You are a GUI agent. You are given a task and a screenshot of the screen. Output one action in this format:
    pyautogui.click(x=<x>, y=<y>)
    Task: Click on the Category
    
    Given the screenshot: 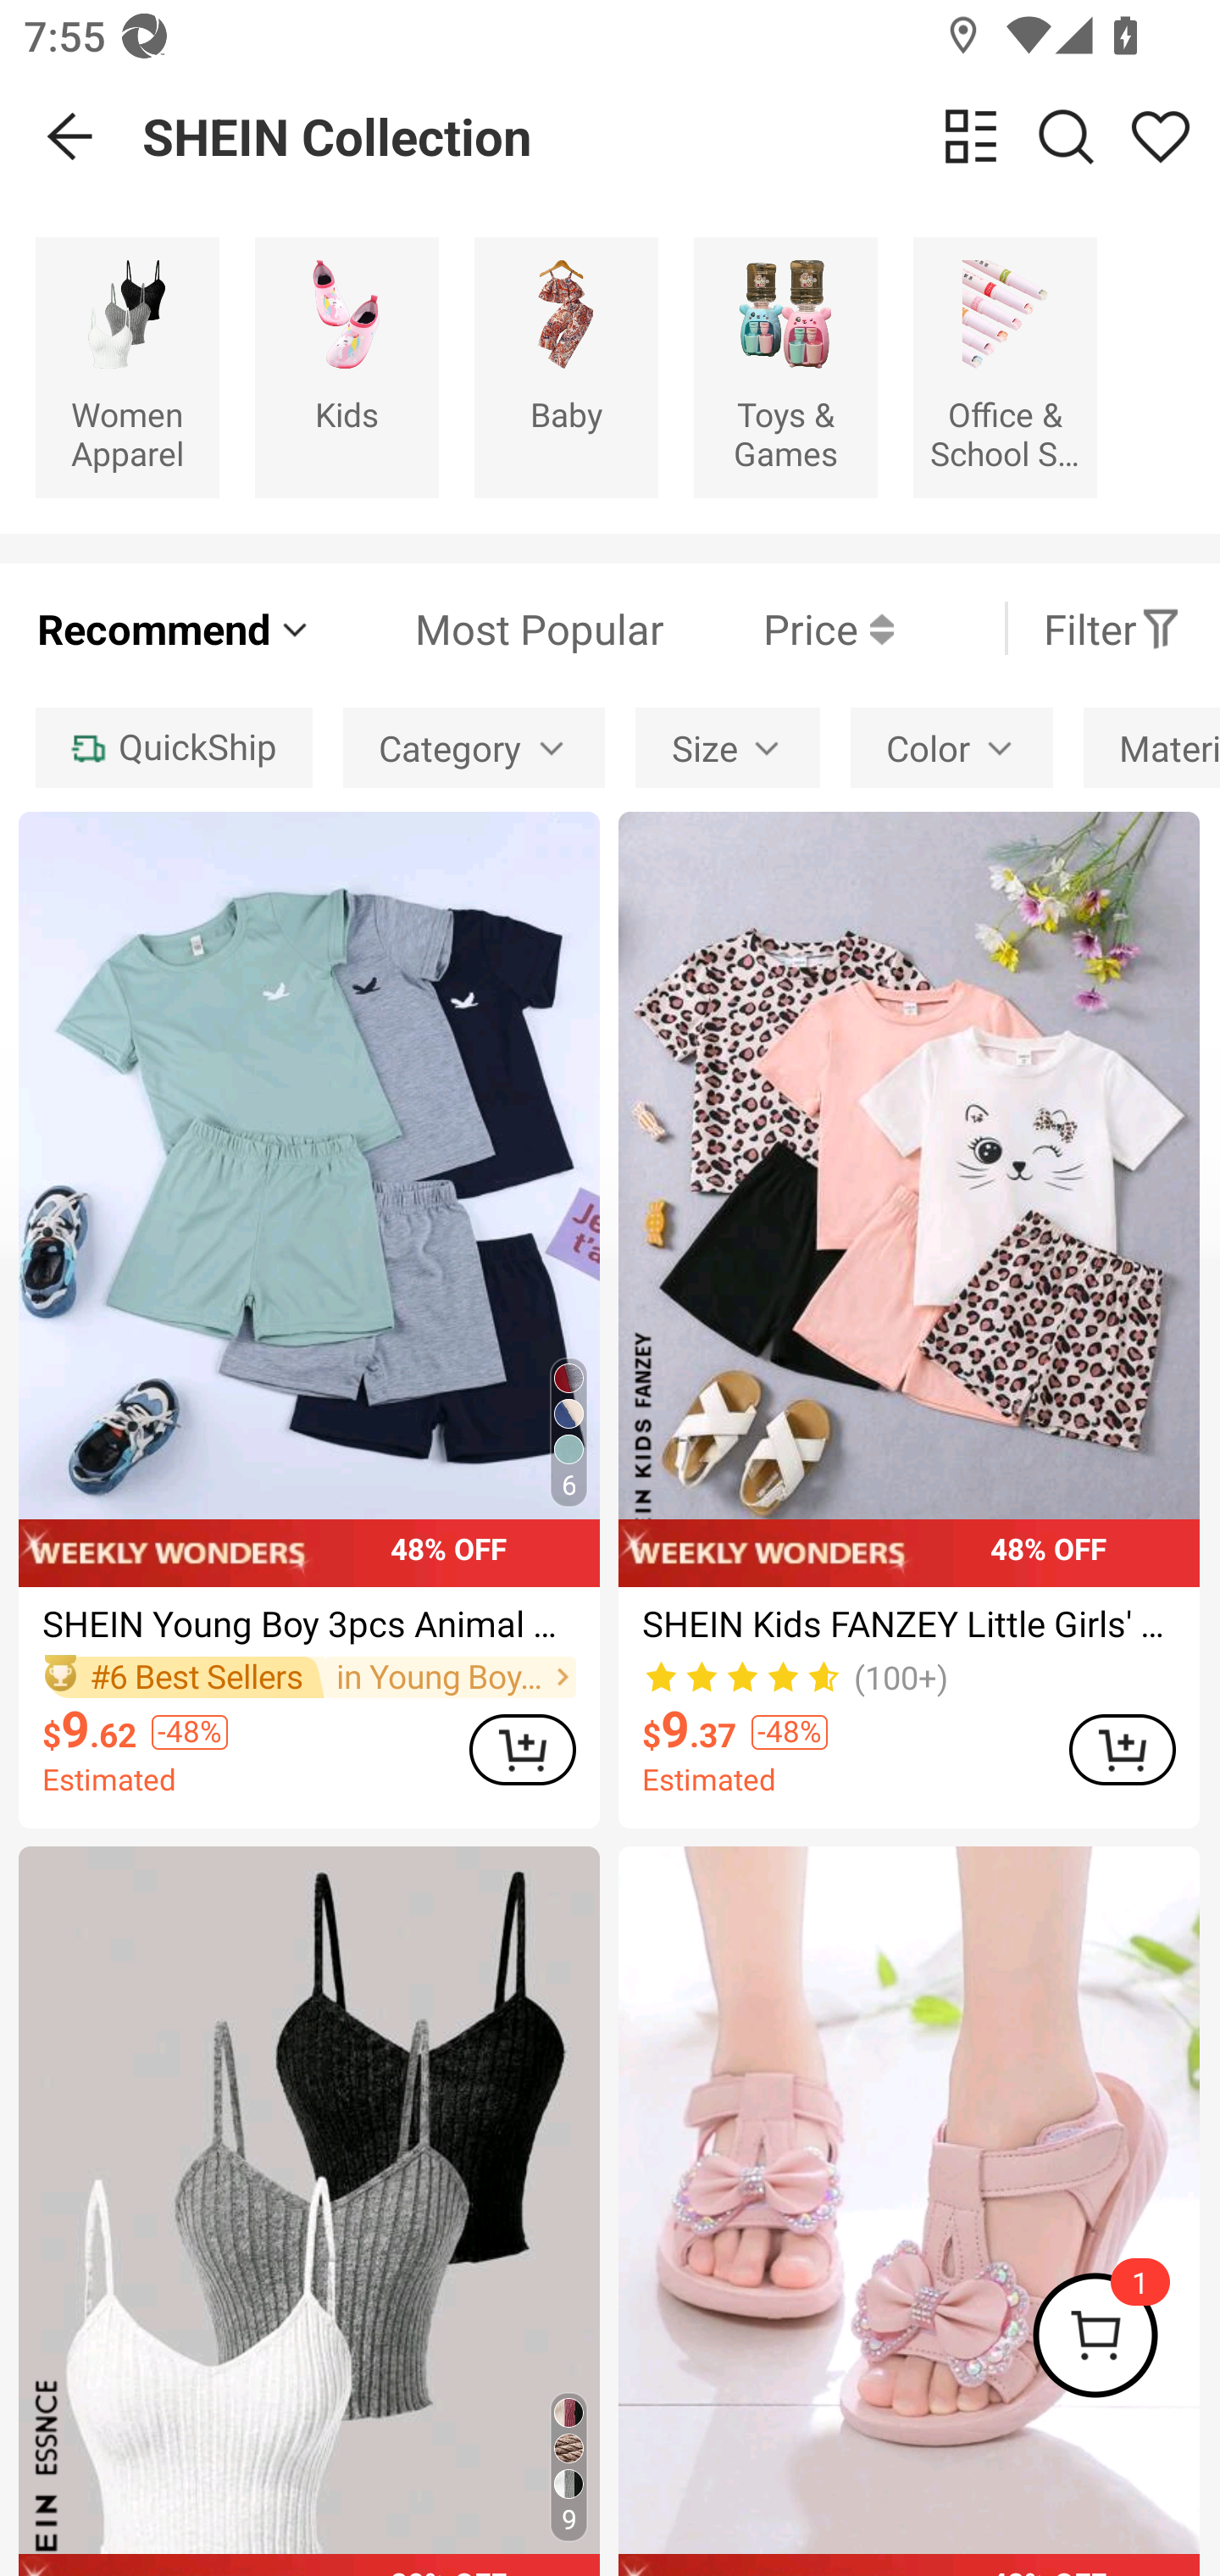 What is the action you would take?
    pyautogui.click(x=474, y=748)
    